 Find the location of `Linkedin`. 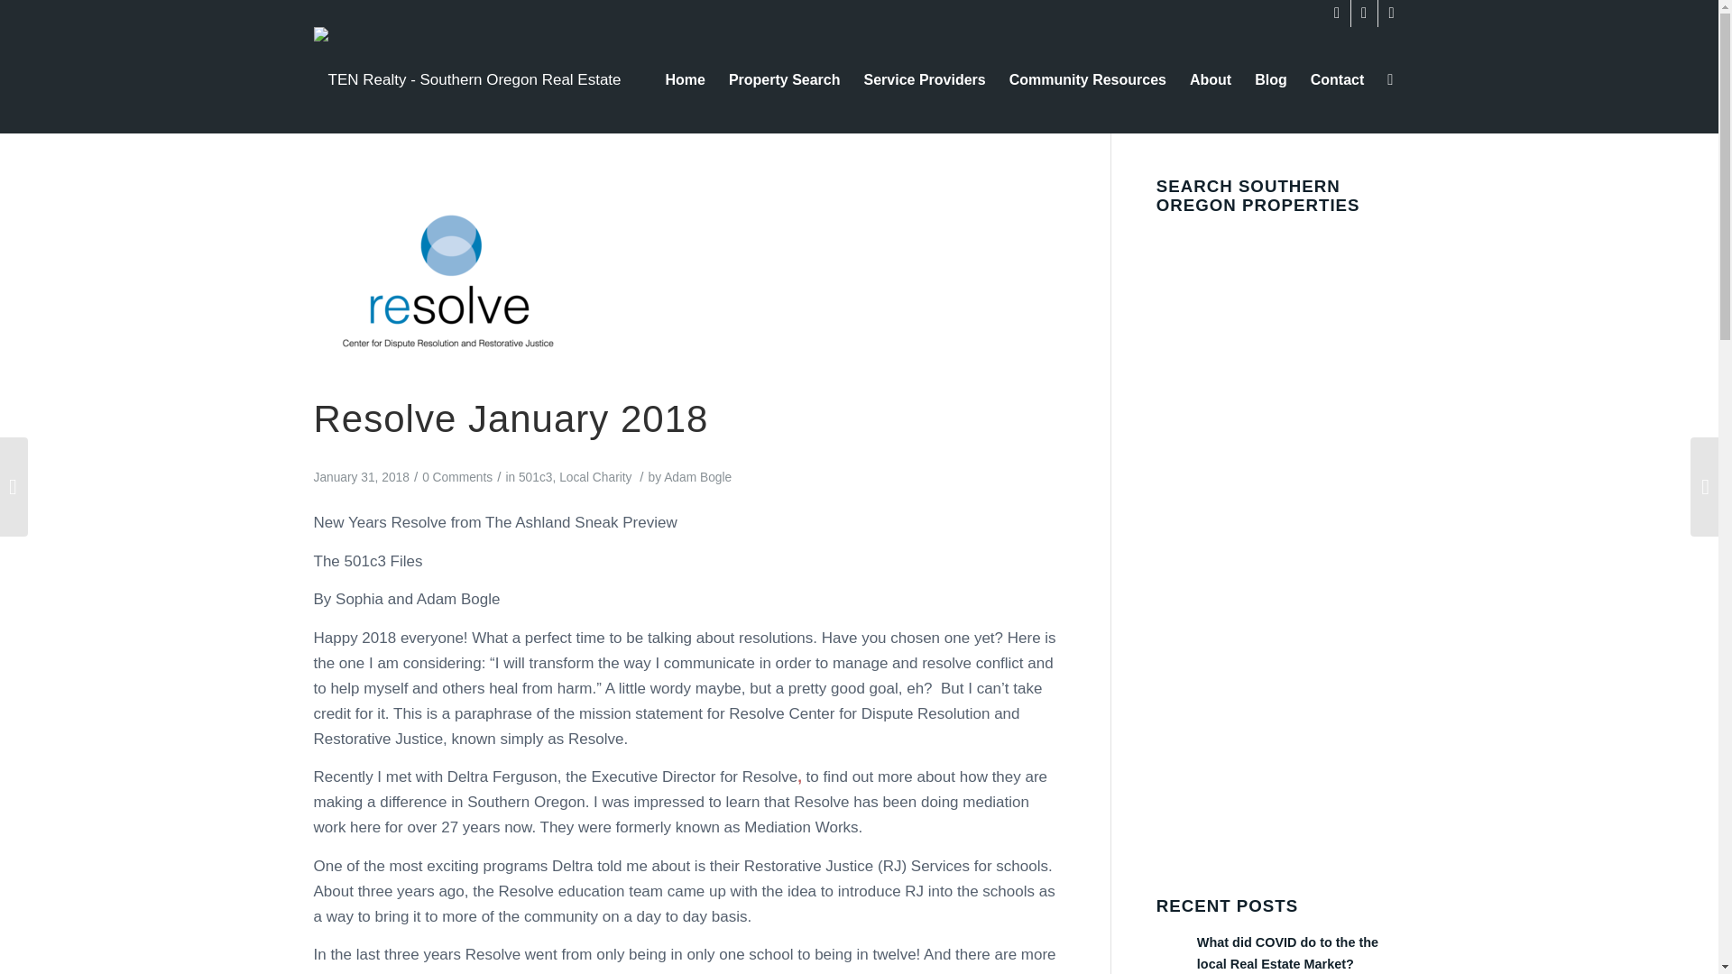

Linkedin is located at coordinates (1391, 14).